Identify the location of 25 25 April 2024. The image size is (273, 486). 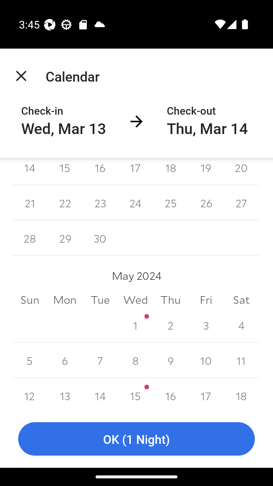
(171, 203).